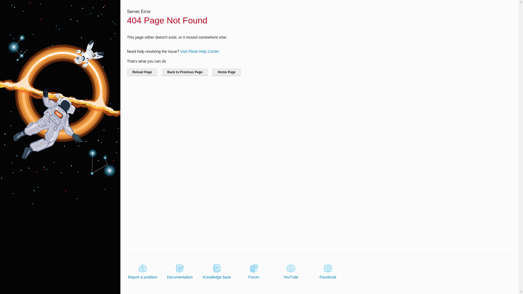 The height and width of the screenshot is (294, 523). What do you see at coordinates (185, 72) in the screenshot?
I see `Back to Previous Page` at bounding box center [185, 72].